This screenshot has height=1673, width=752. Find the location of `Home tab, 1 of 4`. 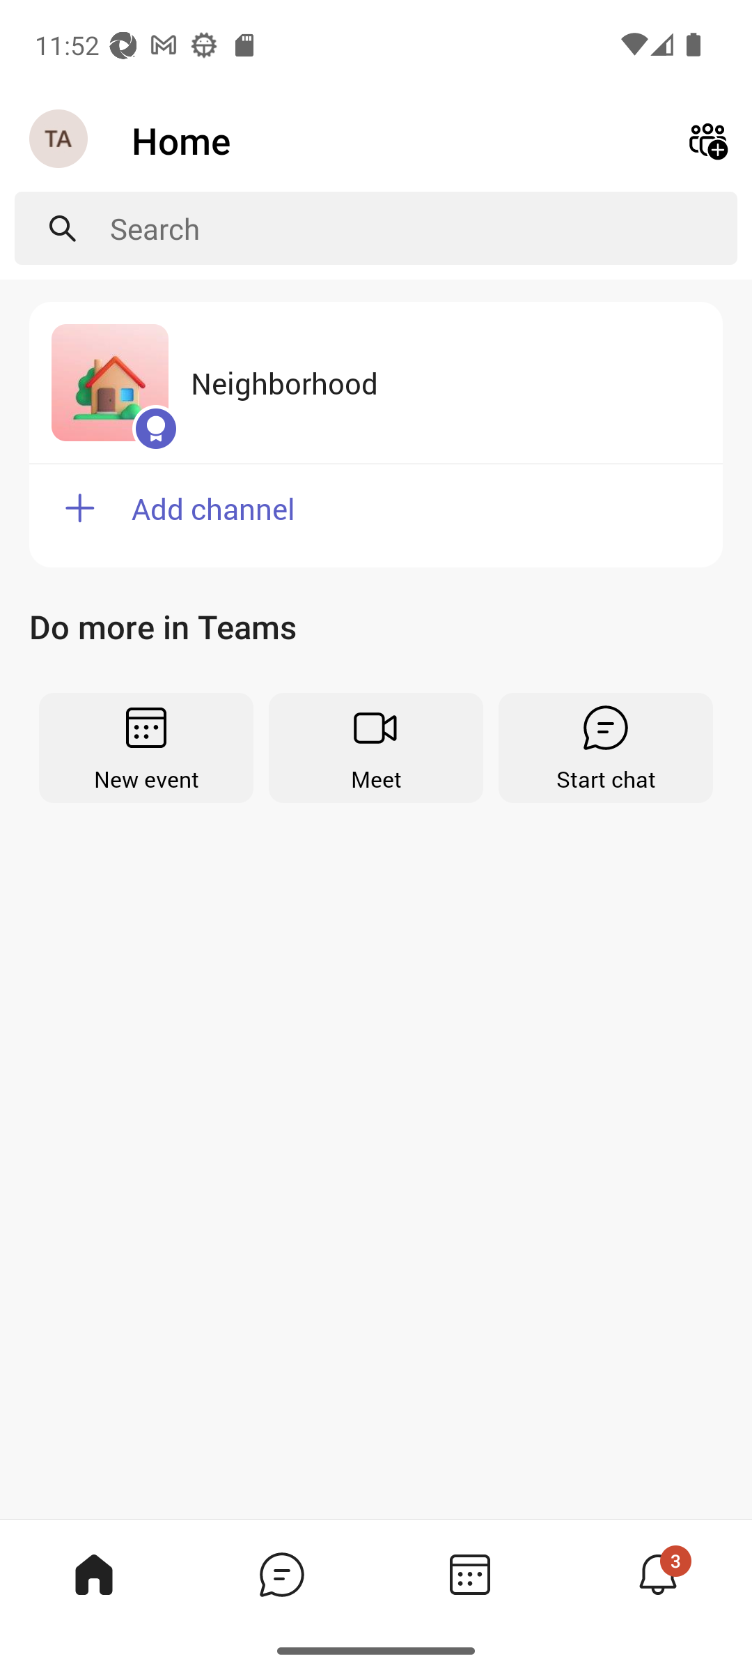

Home tab, 1 of 4 is located at coordinates (93, 1574).